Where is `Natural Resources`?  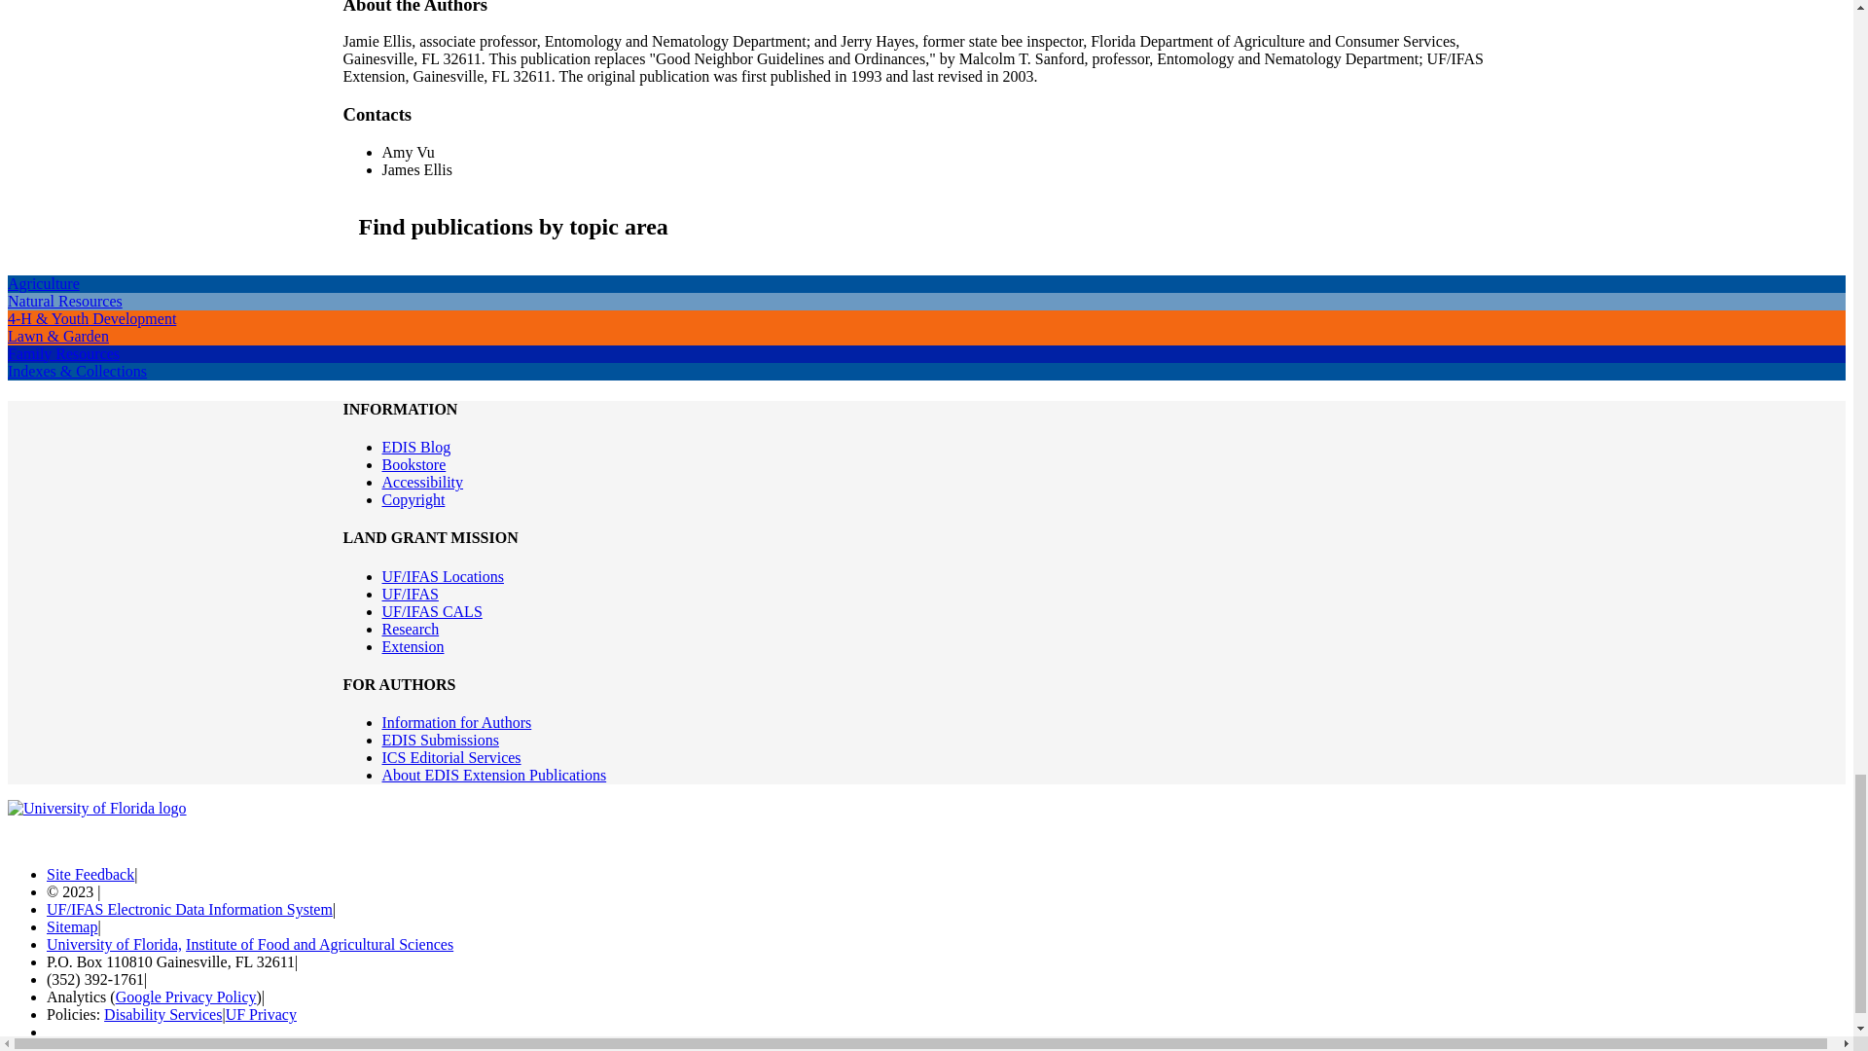
Natural Resources is located at coordinates (64, 301).